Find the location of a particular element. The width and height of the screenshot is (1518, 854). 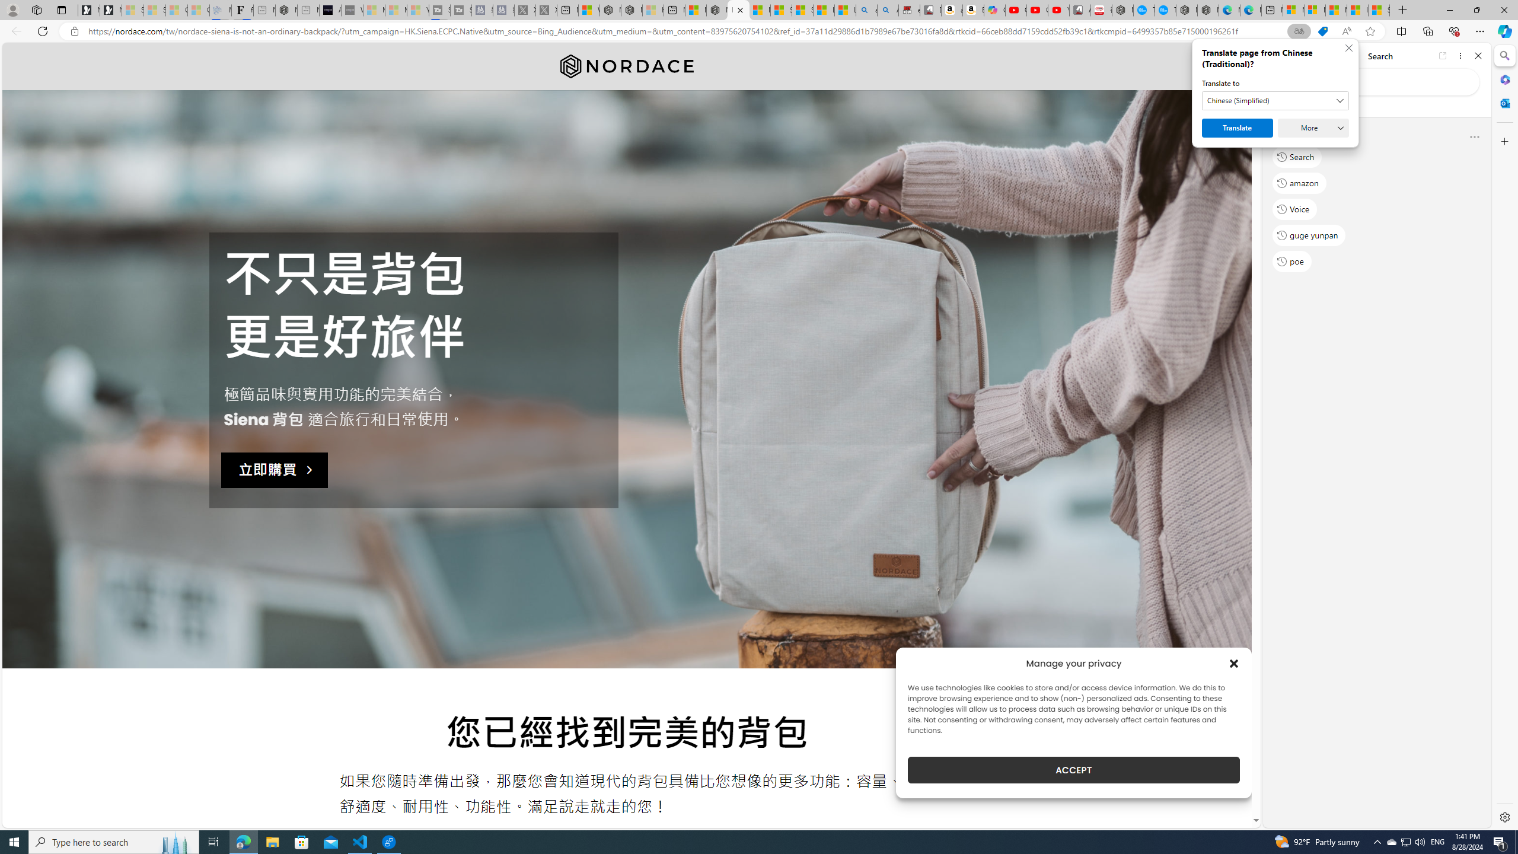

AI Voice Changer for PC and Mac - Voice.ai is located at coordinates (330, 10).